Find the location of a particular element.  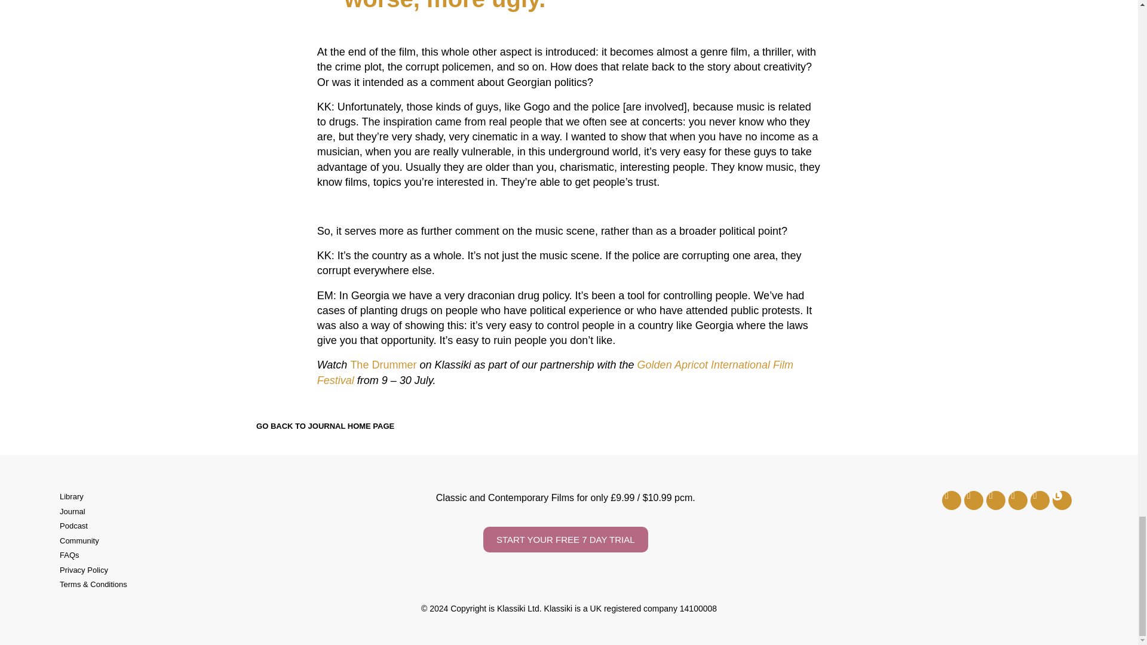

FAQs is located at coordinates (213, 555).